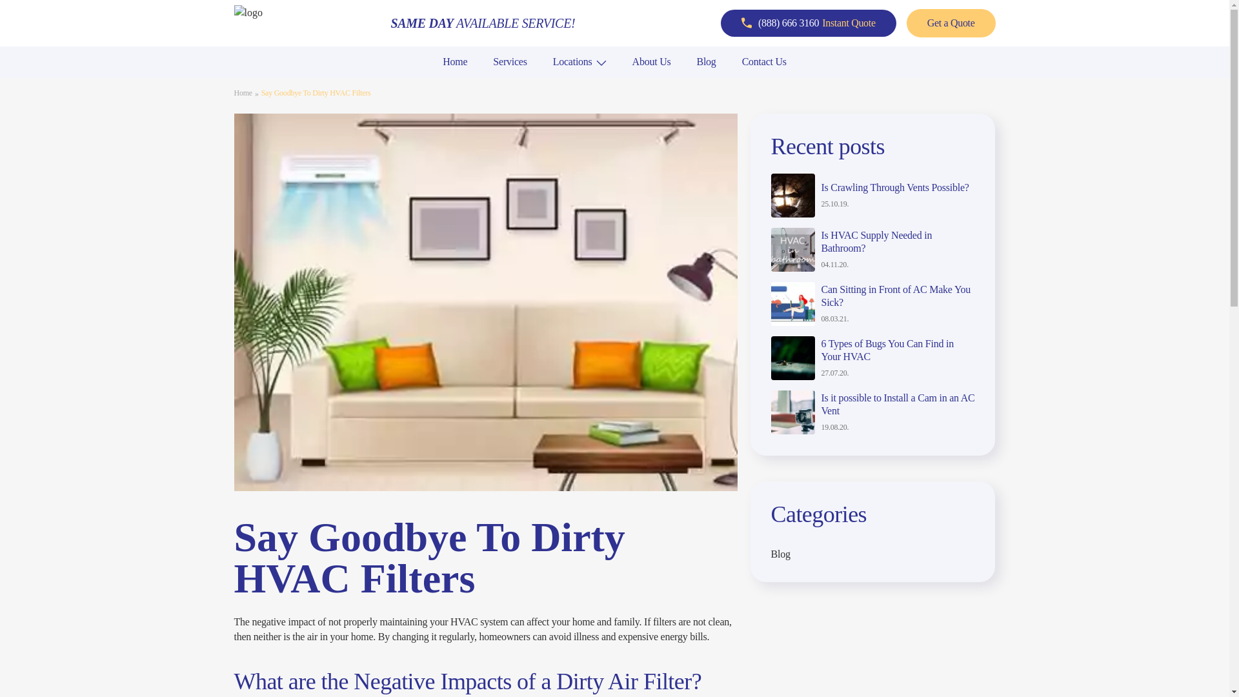 This screenshot has height=697, width=1239. Describe the element at coordinates (465, 83) in the screenshot. I see `Germantown` at that location.